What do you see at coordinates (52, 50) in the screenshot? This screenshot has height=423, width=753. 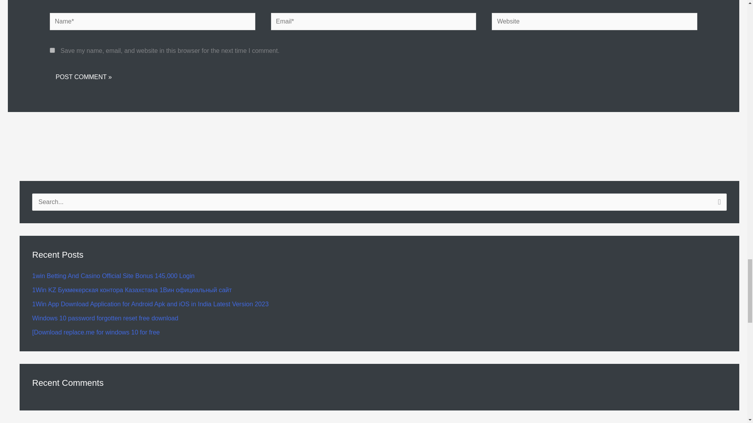 I see `yes` at bounding box center [52, 50].